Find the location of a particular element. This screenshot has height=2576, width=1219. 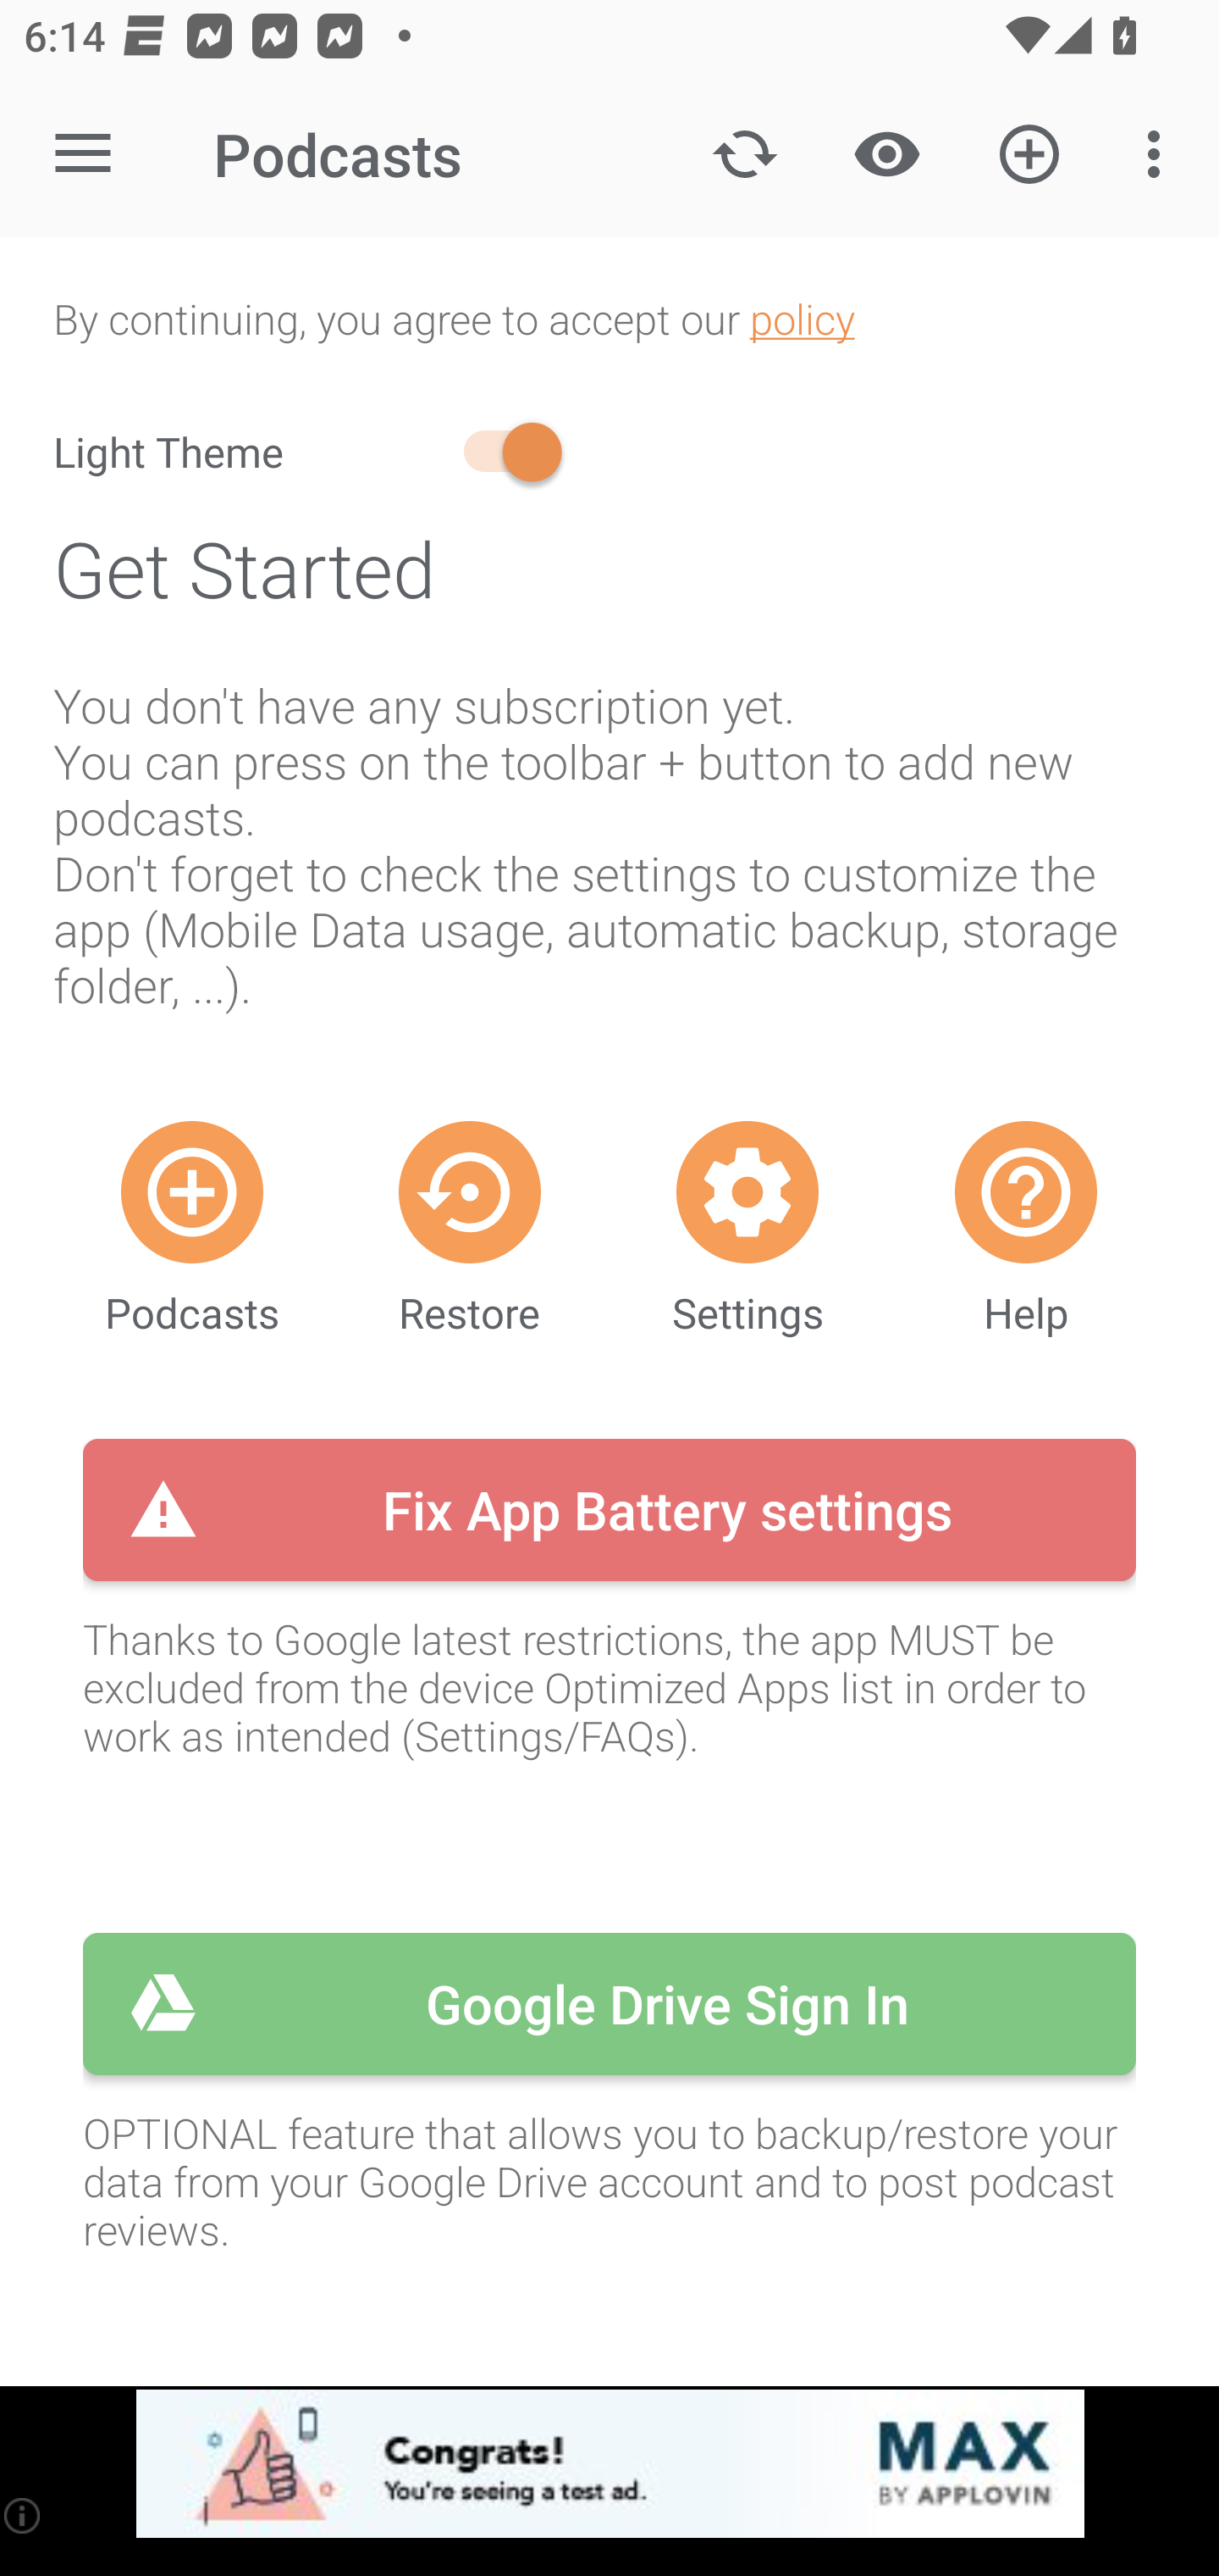

RSS is located at coordinates (191, 1191).